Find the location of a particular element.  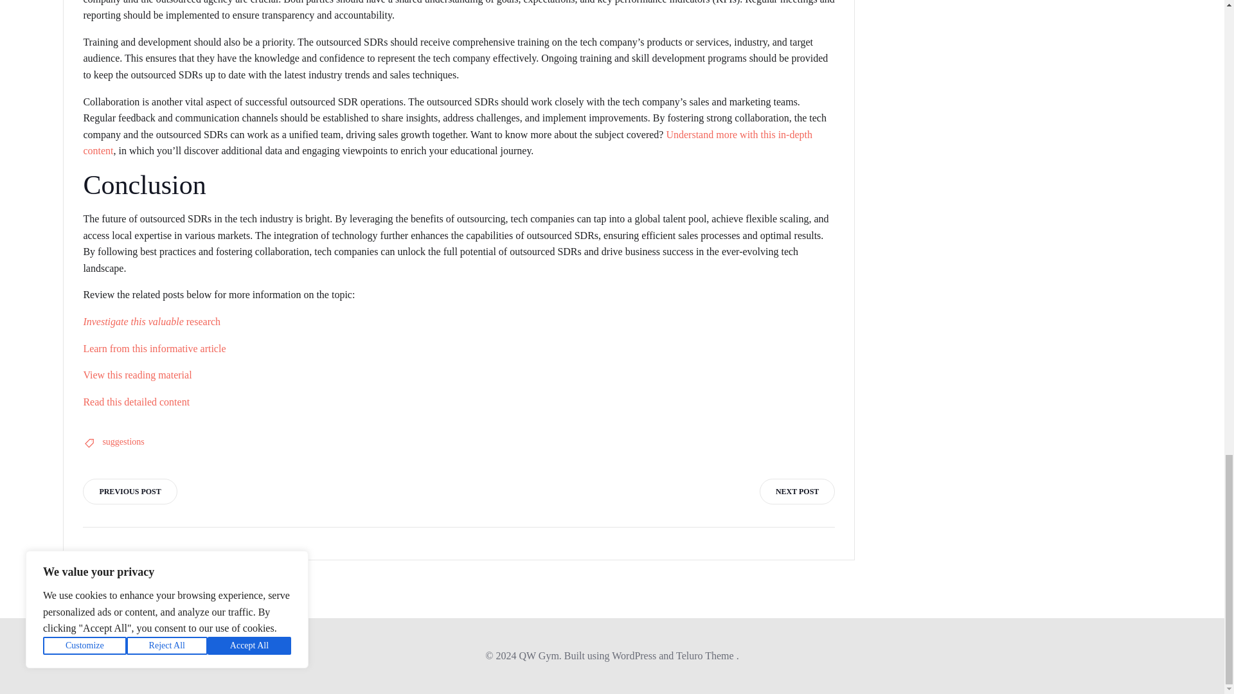

Tag: suggestions is located at coordinates (123, 442).